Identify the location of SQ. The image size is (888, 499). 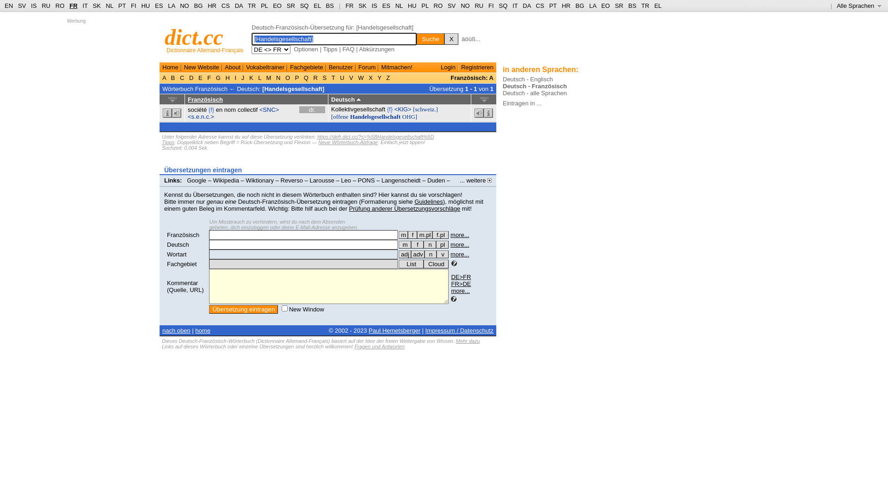
(304, 6).